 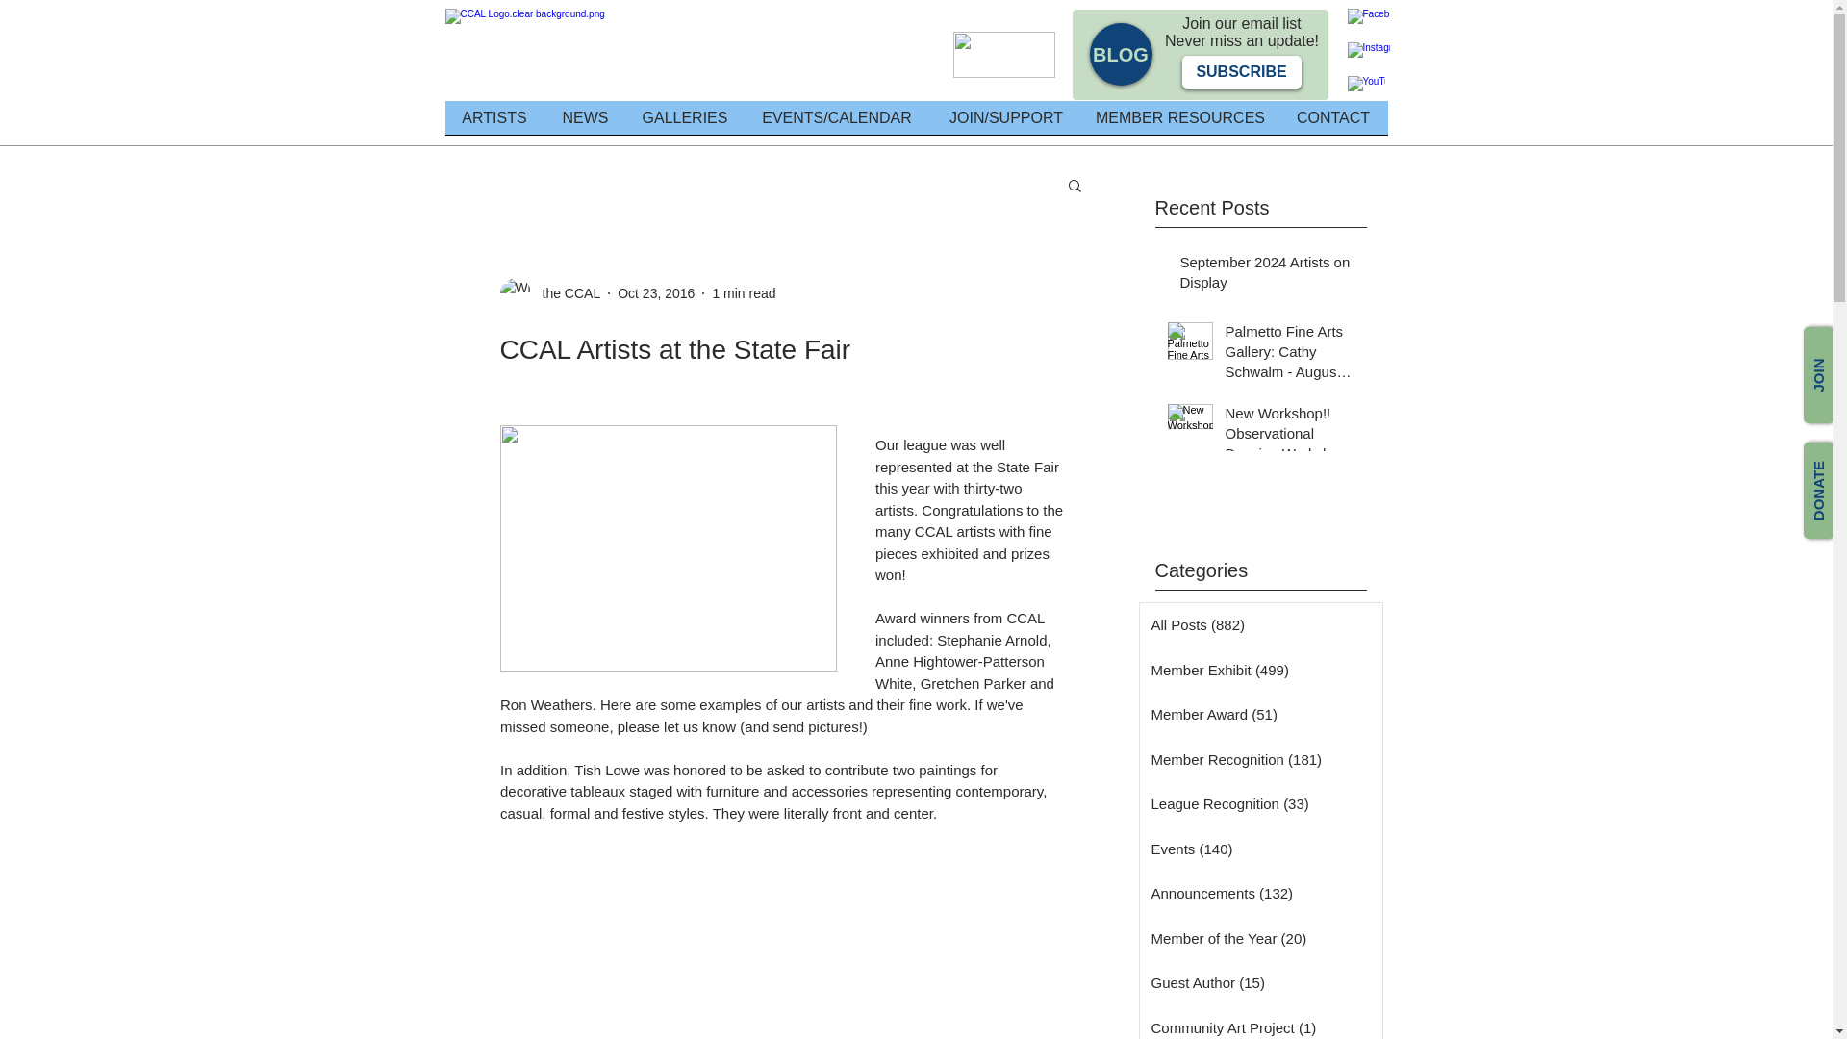 I want to click on Turtle ROCKS.png, so click(x=1003, y=55).